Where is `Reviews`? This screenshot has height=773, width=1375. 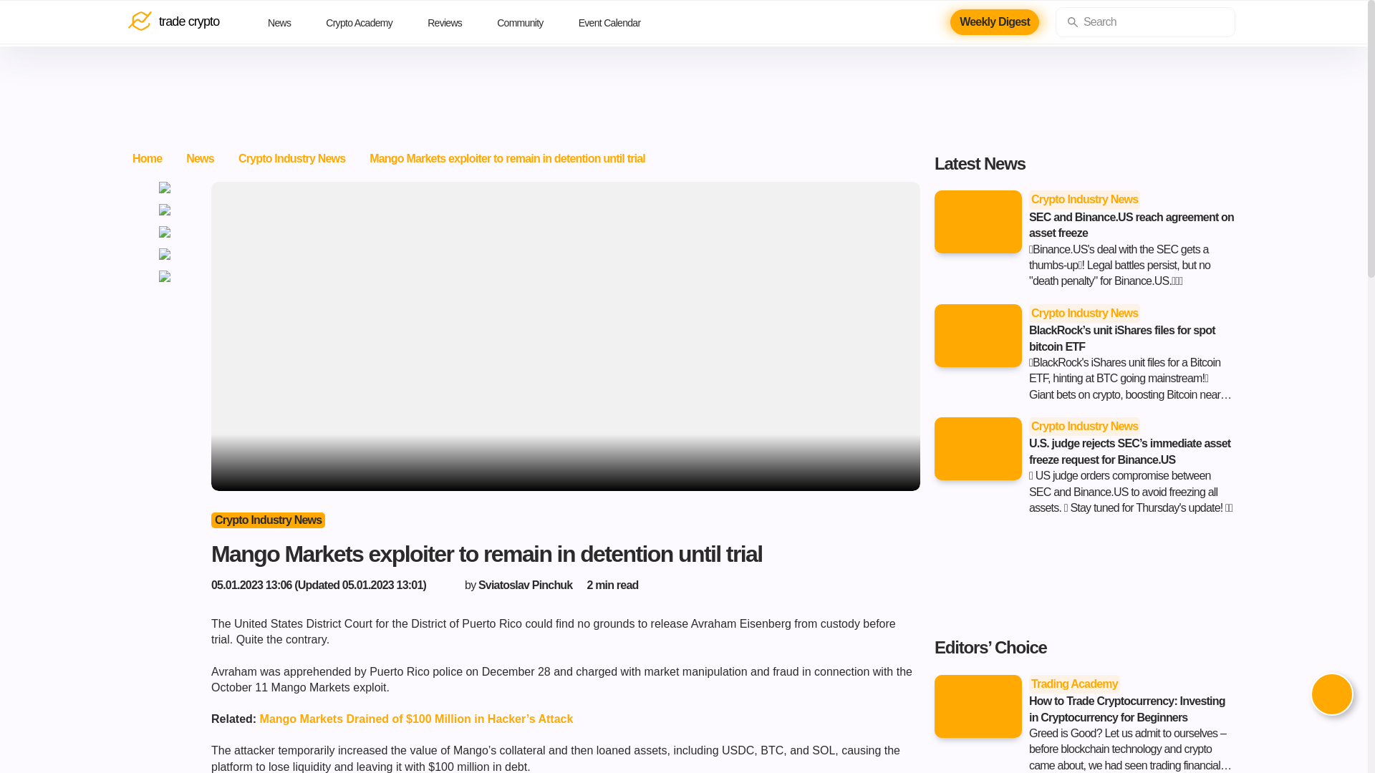 Reviews is located at coordinates (455, 22).